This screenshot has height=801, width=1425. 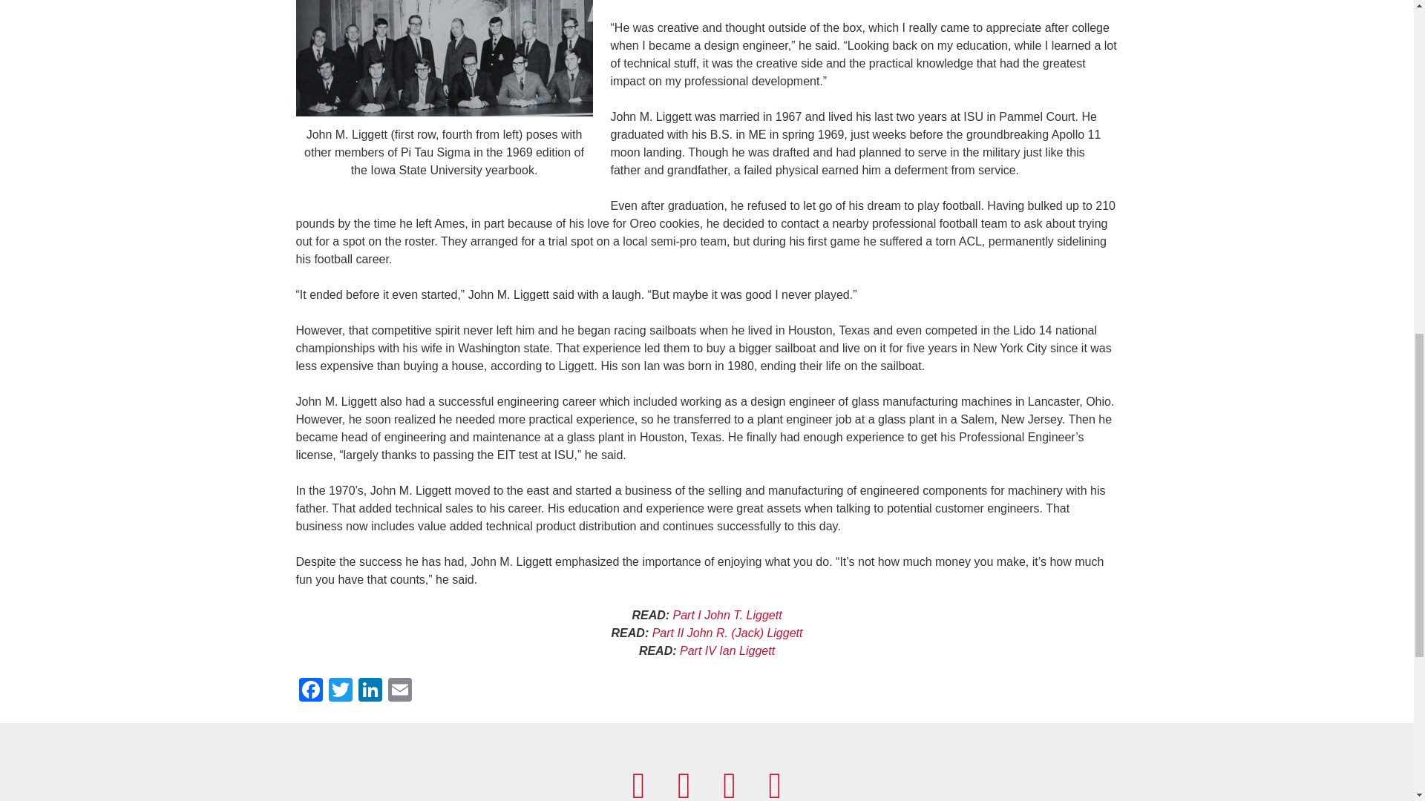 I want to click on Facebook, so click(x=309, y=691).